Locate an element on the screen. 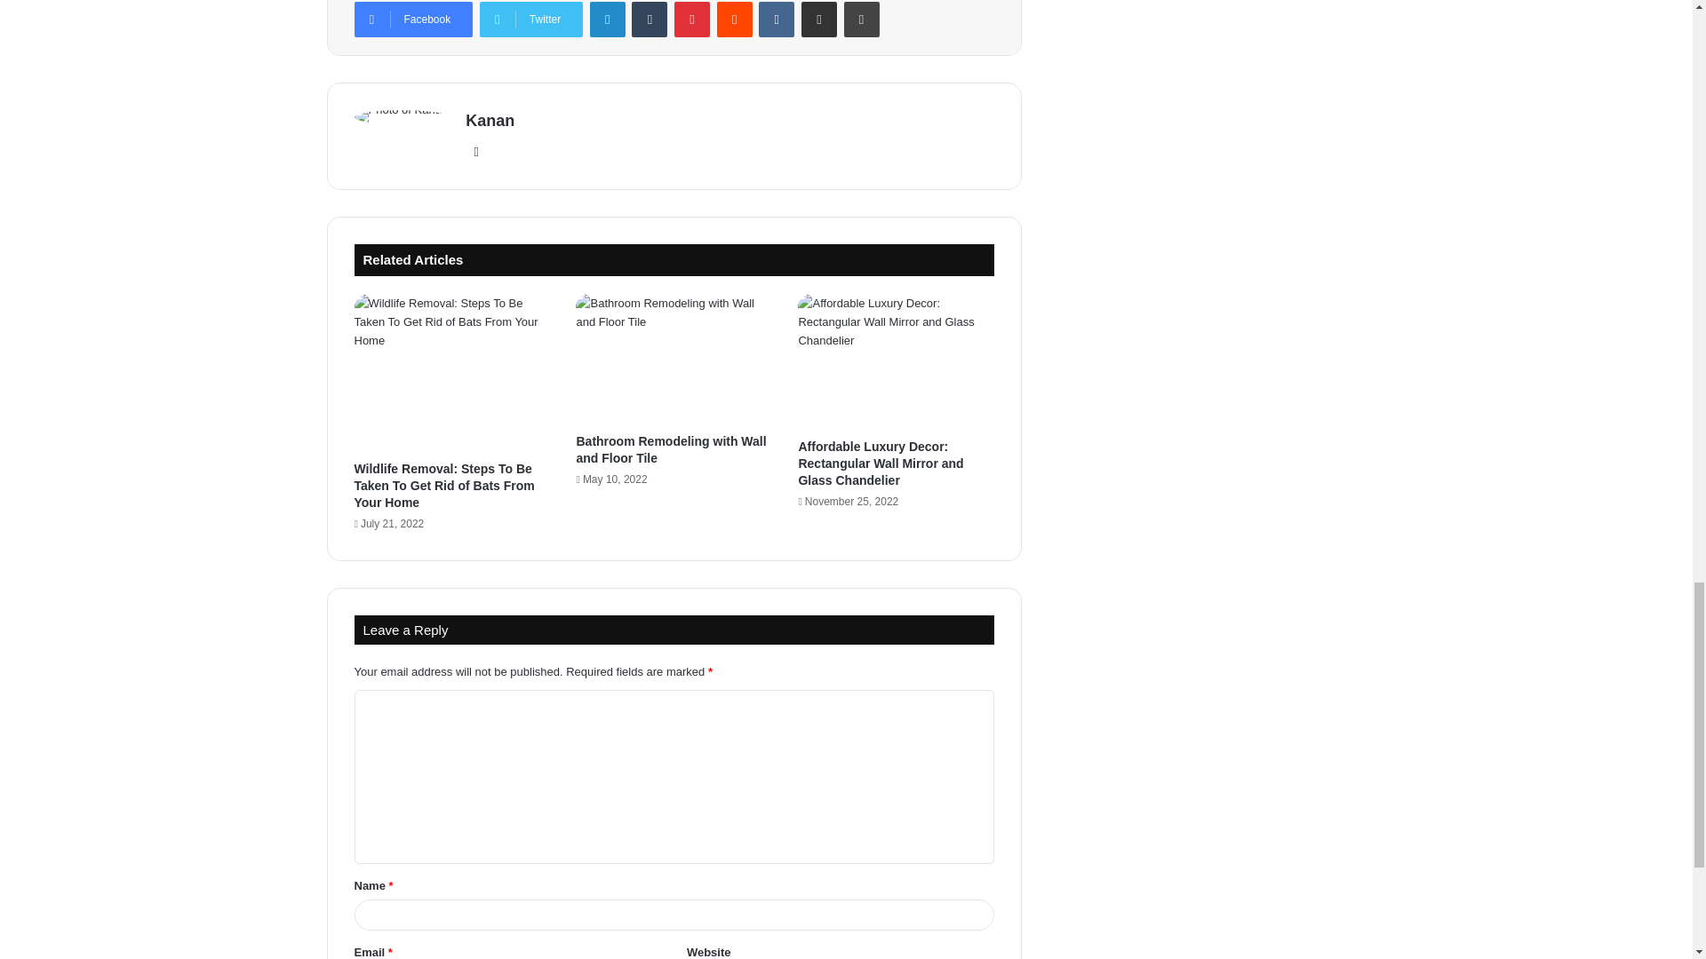  Share via Email is located at coordinates (819, 20).